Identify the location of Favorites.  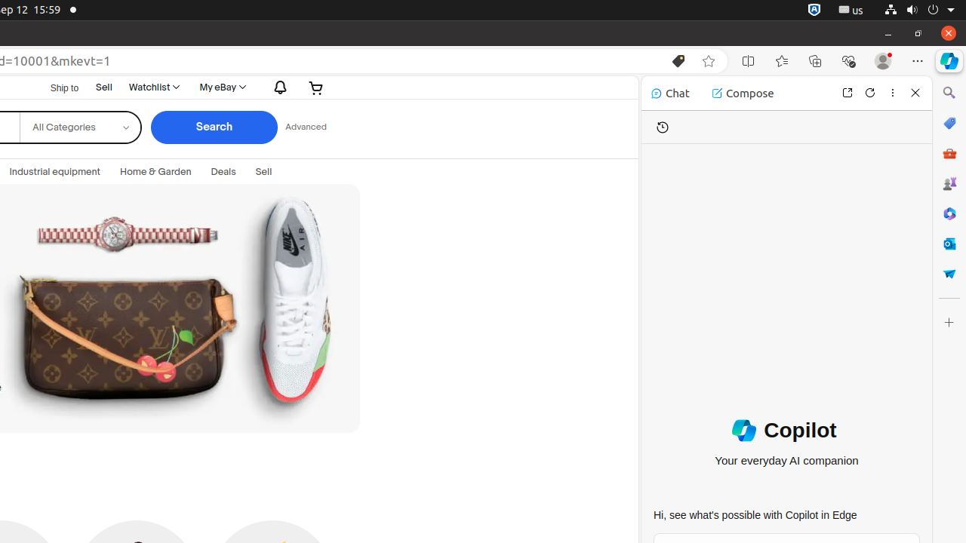
(782, 61).